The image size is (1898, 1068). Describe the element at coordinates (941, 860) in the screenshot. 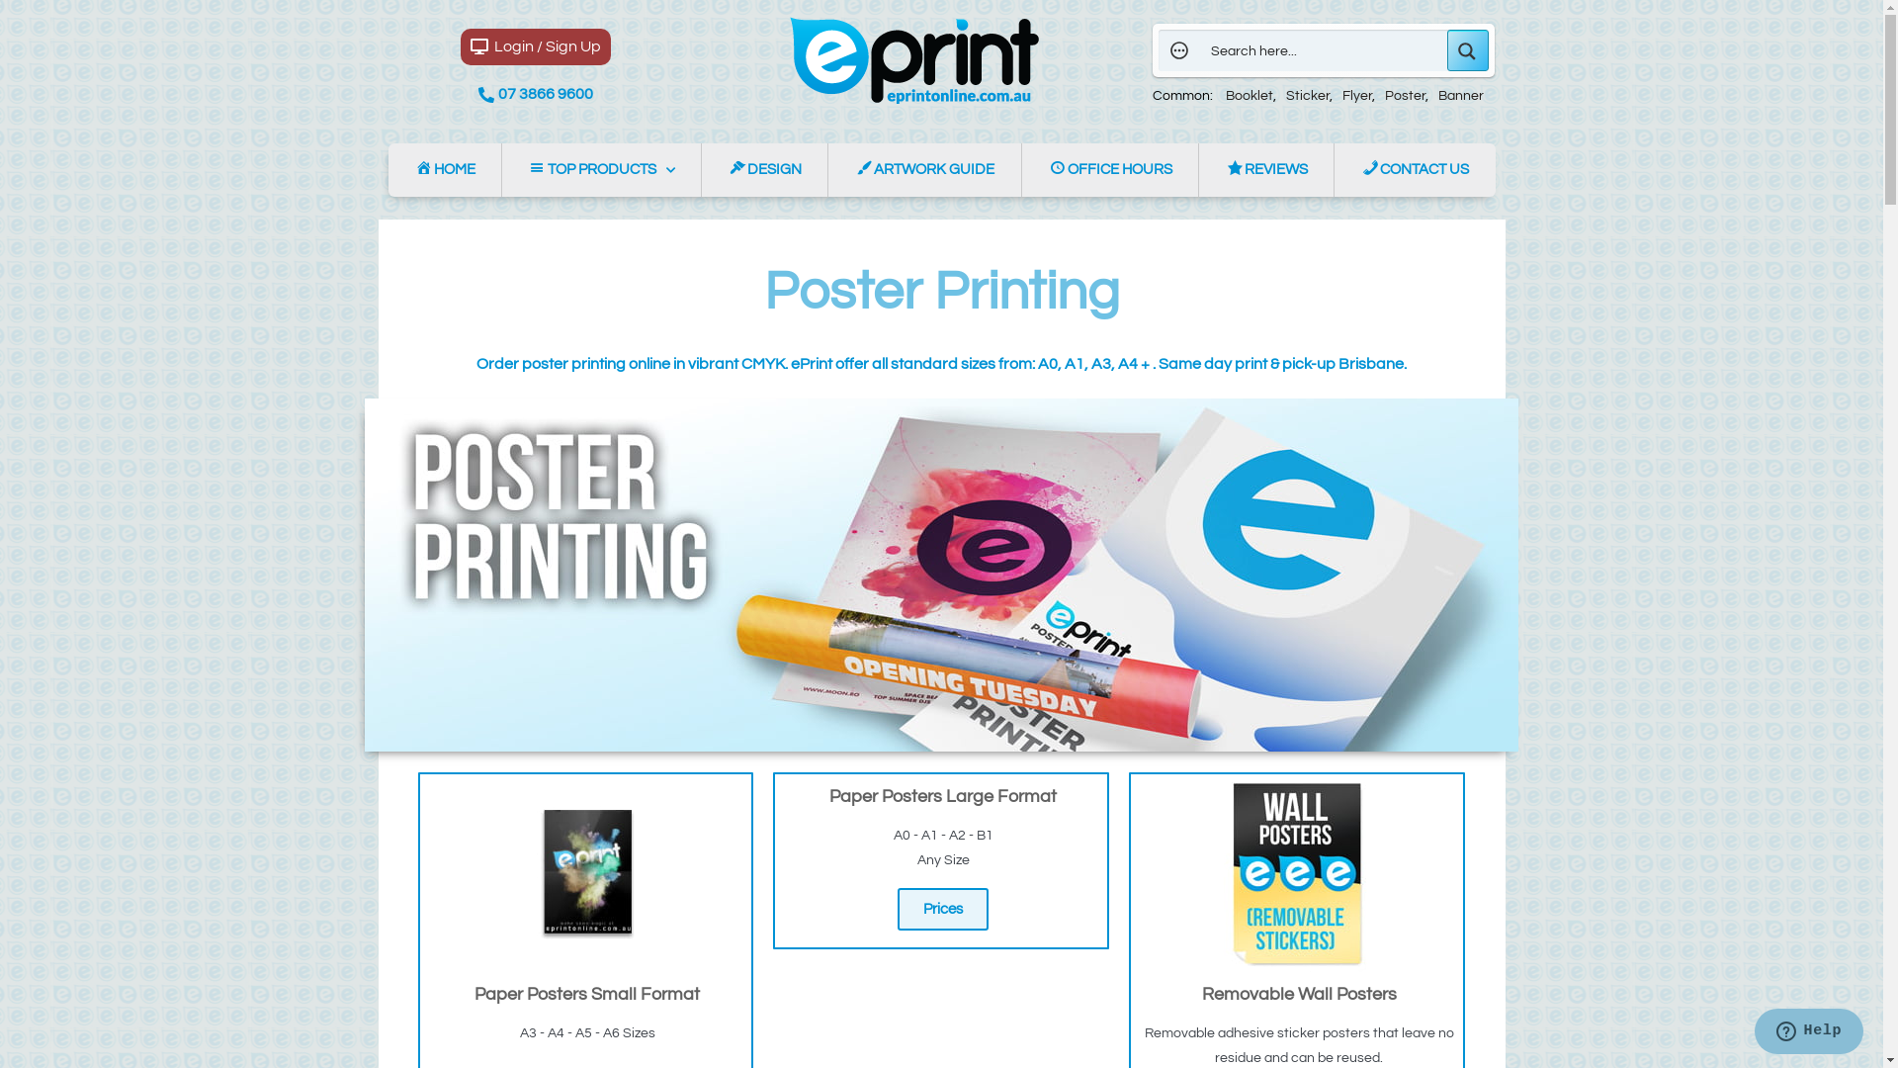

I see `Paper Posters Large Format
A0 - A1 - A2 - B1
Any Size
Prices` at that location.